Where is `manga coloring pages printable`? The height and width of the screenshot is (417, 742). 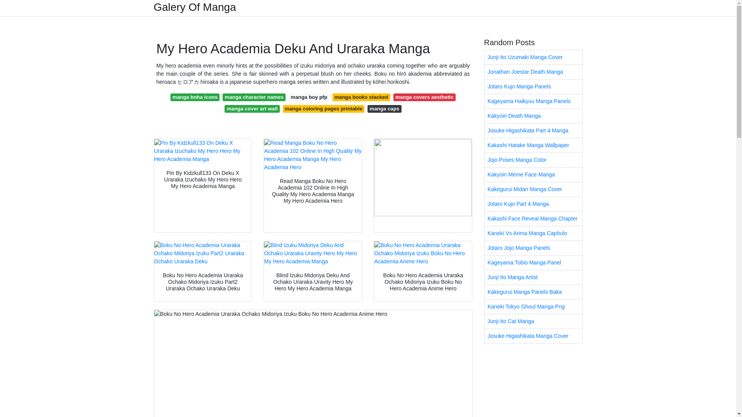
manga coloring pages printable is located at coordinates (324, 109).